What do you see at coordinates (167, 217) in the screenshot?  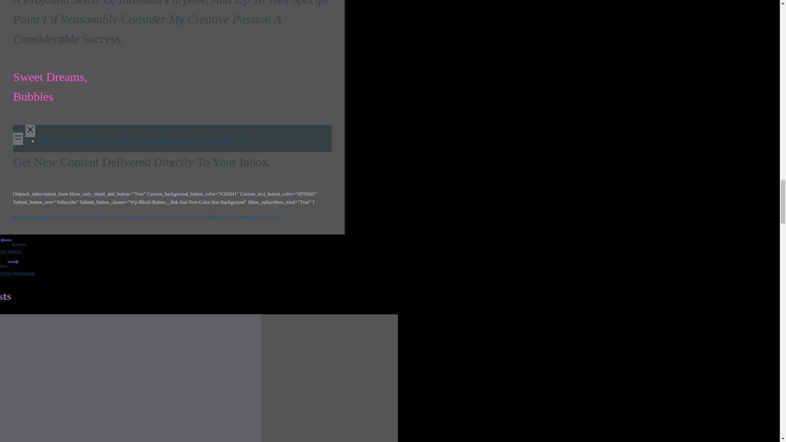 I see `Positive` at bounding box center [167, 217].